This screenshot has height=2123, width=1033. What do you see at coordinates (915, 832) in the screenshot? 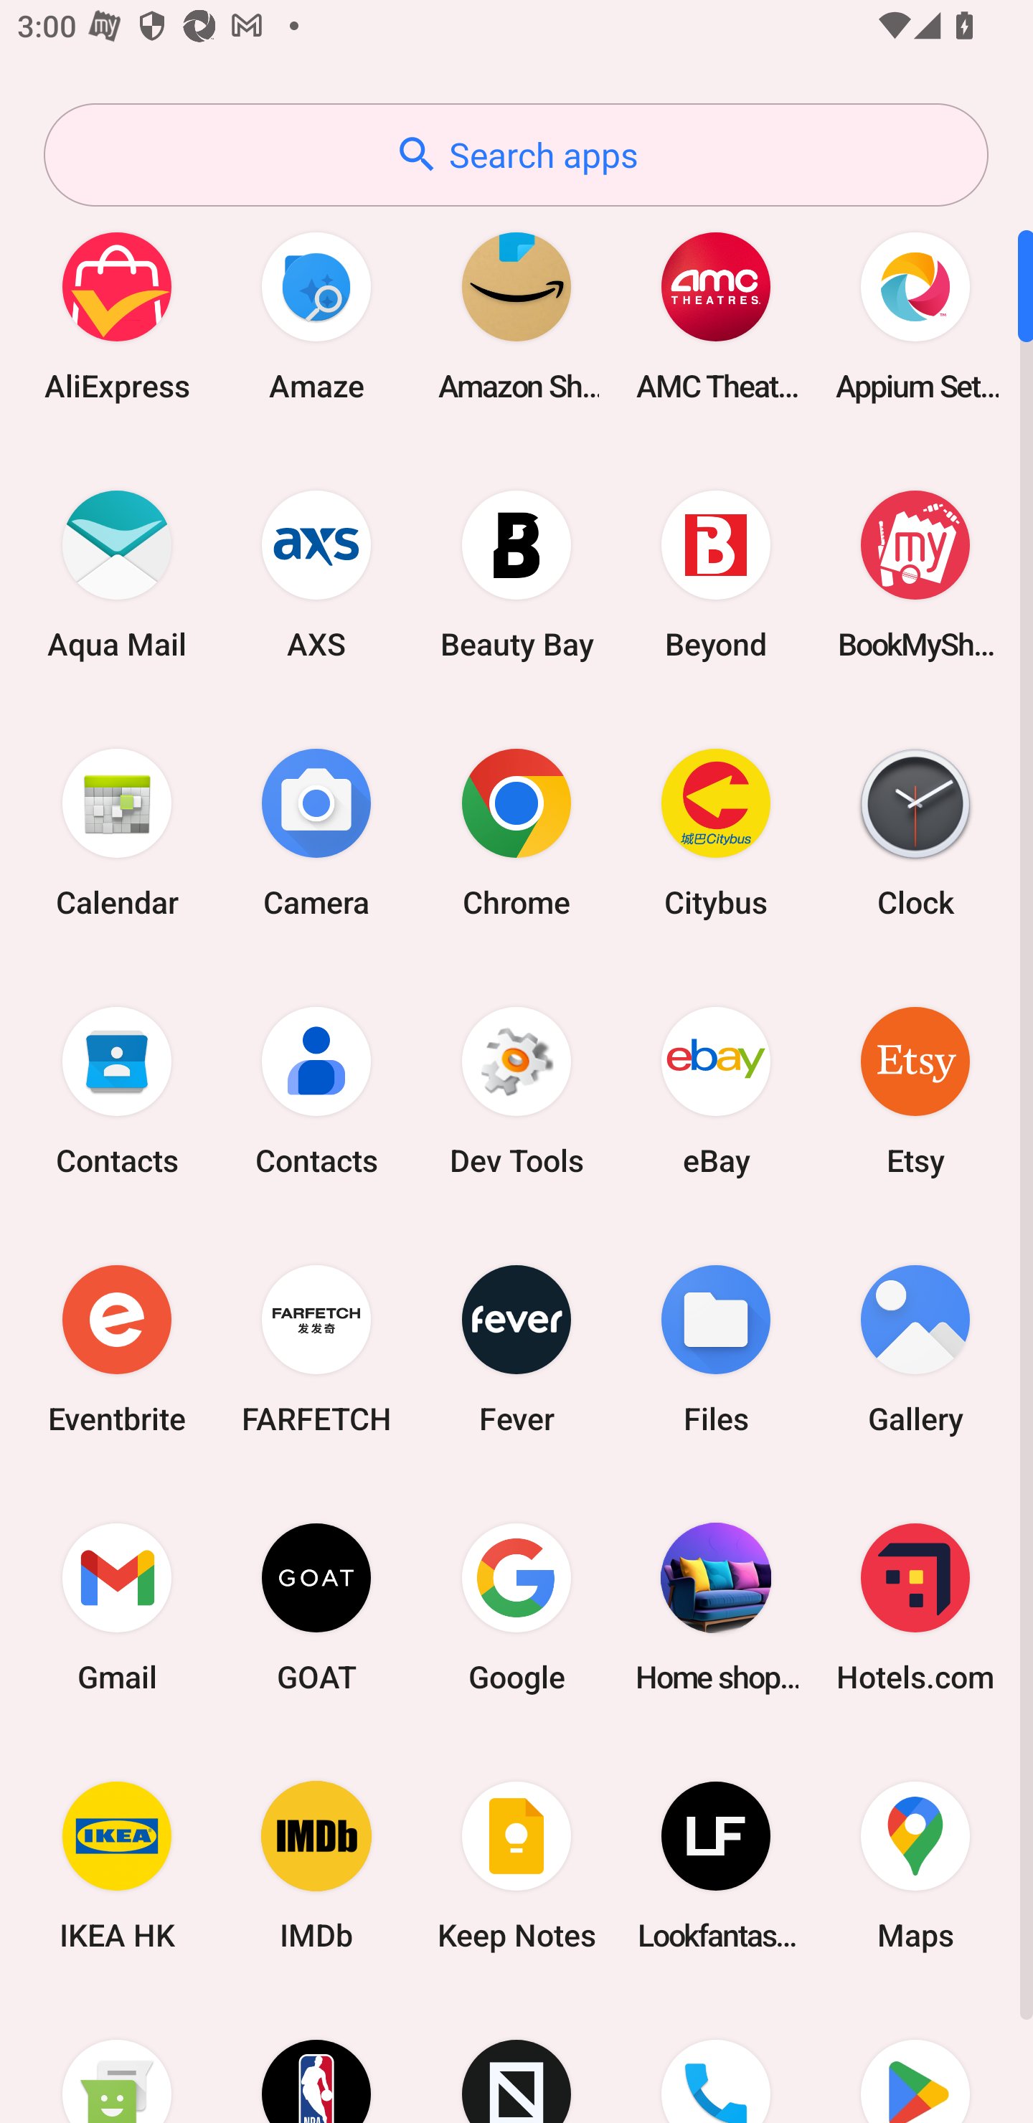
I see `Clock` at bounding box center [915, 832].